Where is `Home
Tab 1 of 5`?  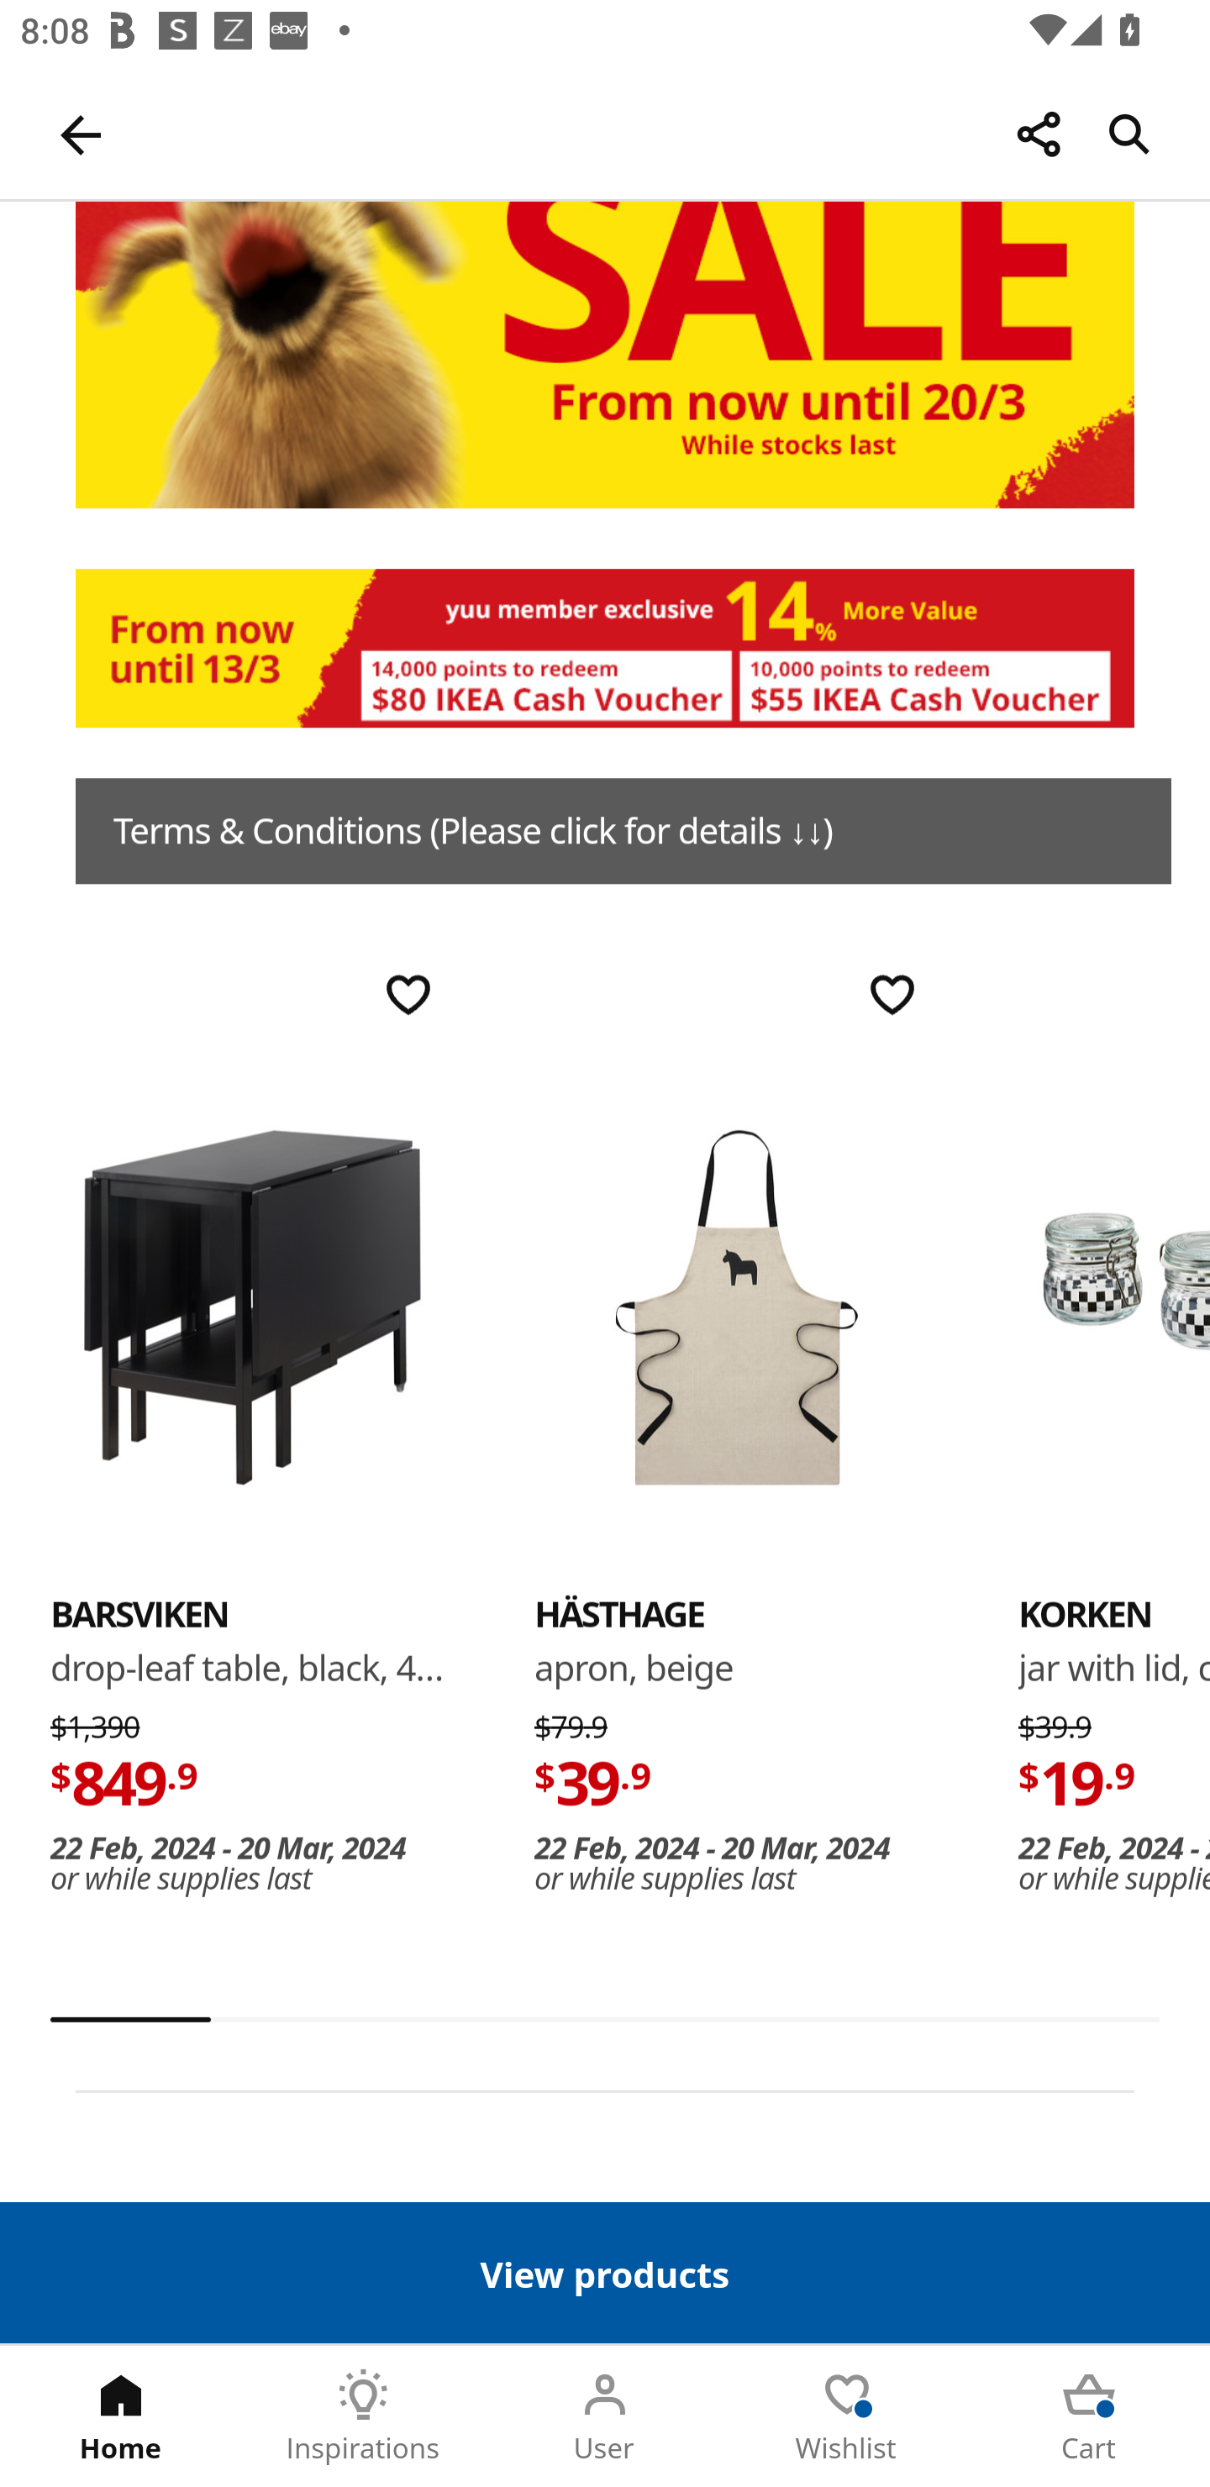 Home
Tab 1 of 5 is located at coordinates (121, 2416).